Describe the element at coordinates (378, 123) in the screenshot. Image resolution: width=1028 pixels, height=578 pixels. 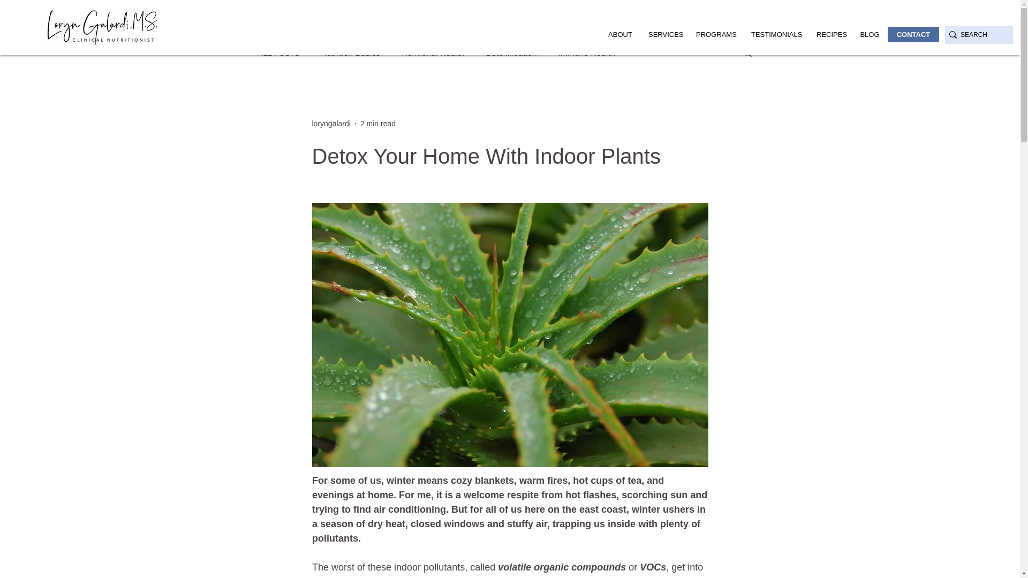
I see `2 min read` at that location.